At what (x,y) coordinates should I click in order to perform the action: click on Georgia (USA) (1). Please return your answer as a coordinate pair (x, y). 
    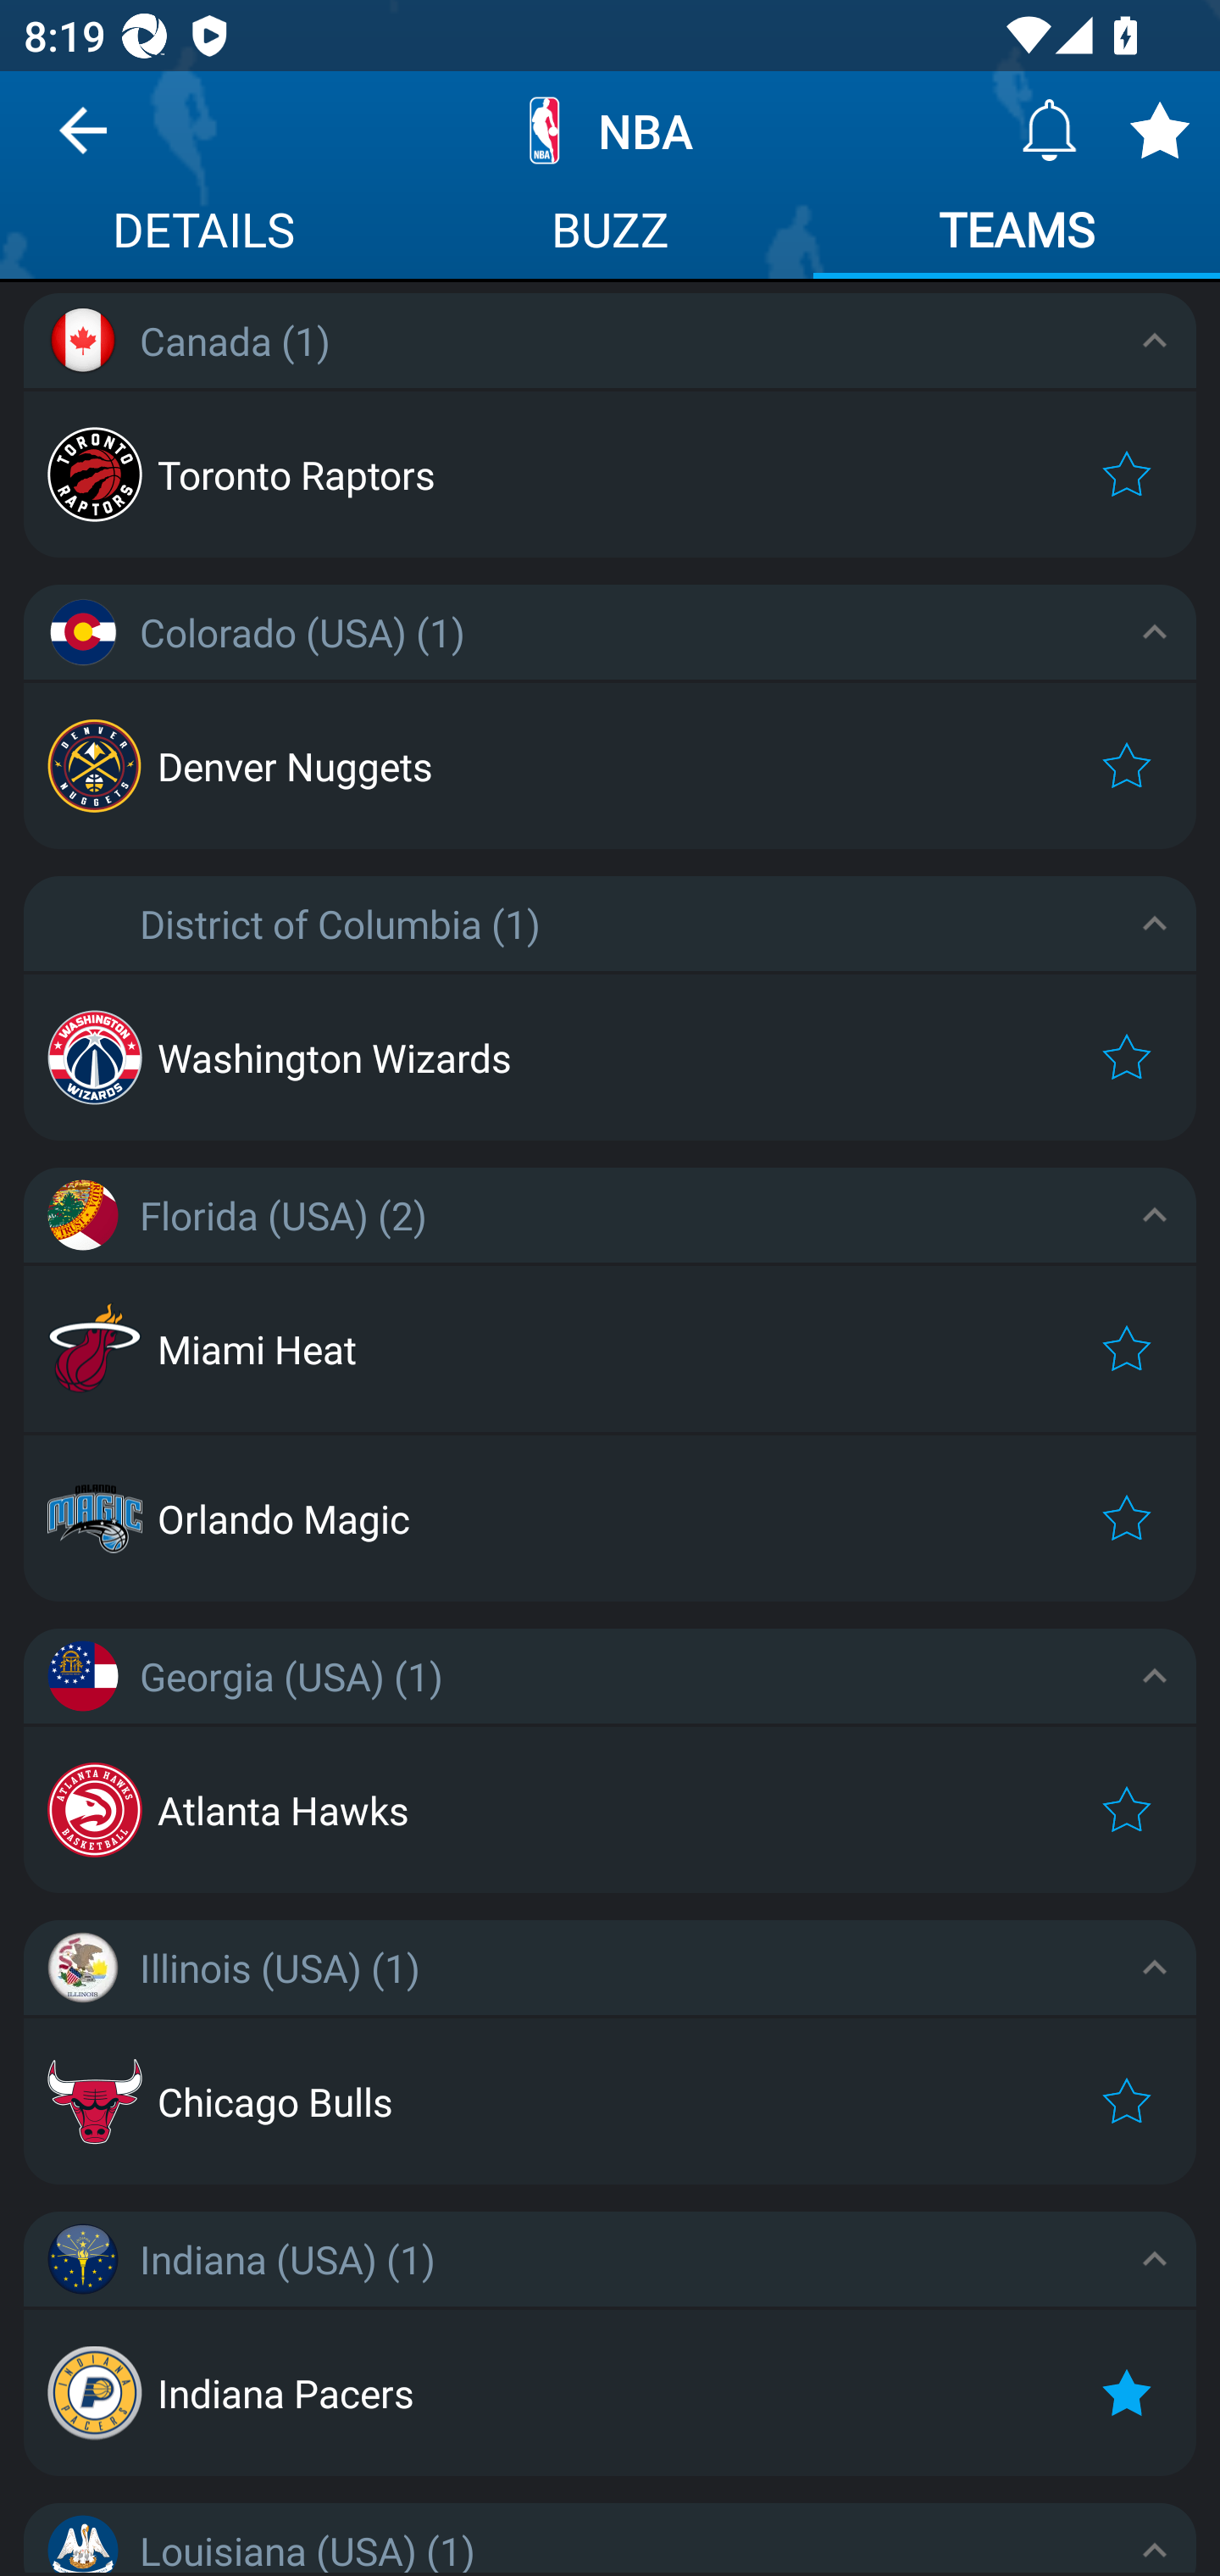
    Looking at the image, I should click on (610, 1675).